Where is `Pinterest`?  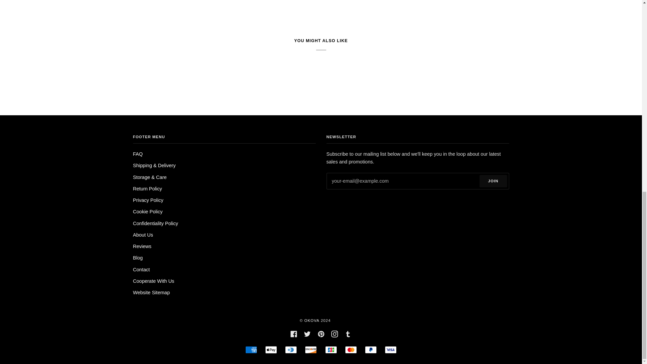
Pinterest is located at coordinates (321, 333).